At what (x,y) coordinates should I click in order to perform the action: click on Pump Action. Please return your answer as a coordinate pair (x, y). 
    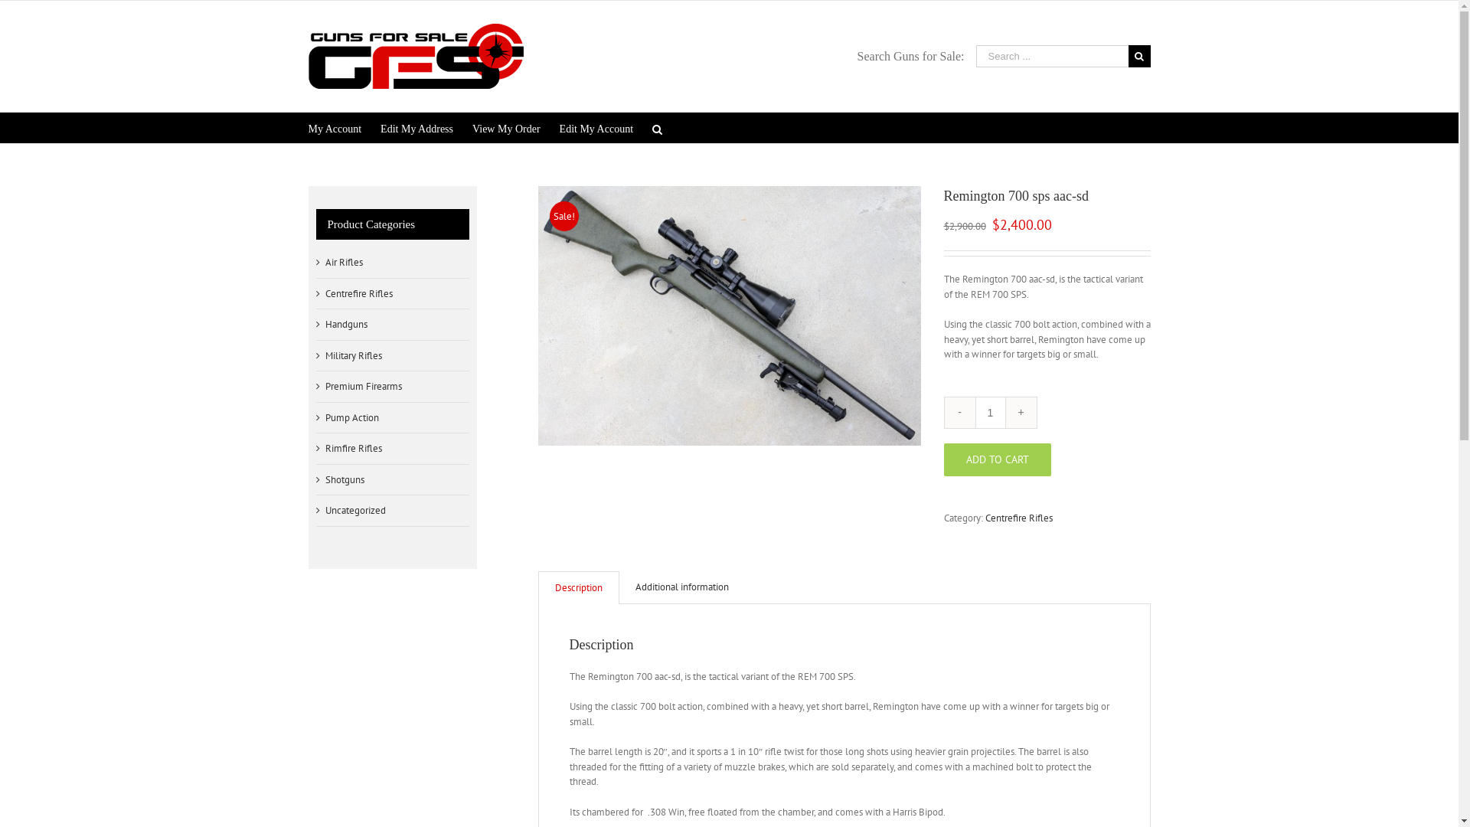
    Looking at the image, I should click on (351, 418).